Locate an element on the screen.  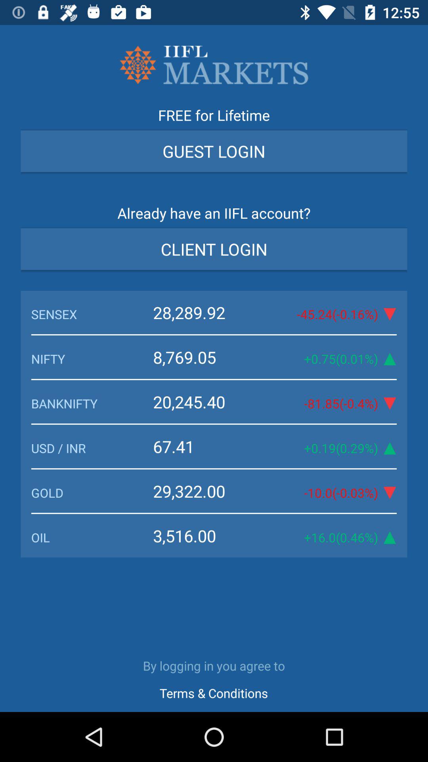
select the item next to 16 0 0 icon is located at coordinates (208, 536).